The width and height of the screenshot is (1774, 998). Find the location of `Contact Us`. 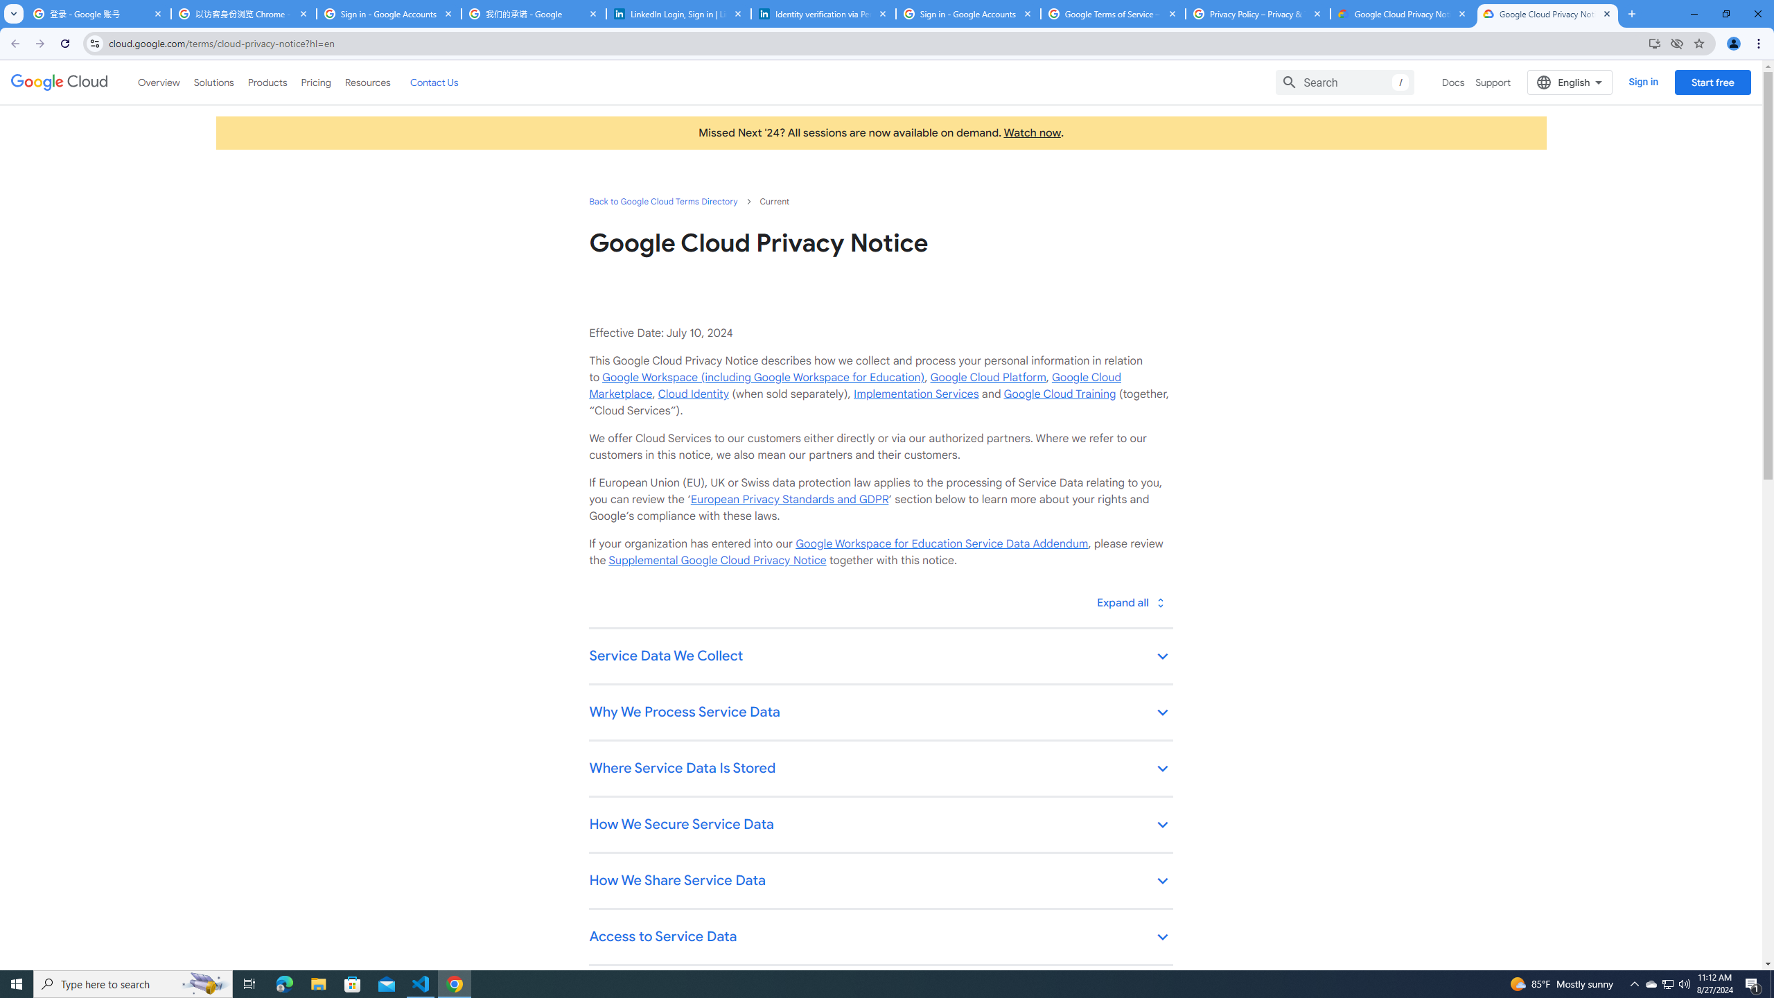

Contact Us is located at coordinates (434, 82).